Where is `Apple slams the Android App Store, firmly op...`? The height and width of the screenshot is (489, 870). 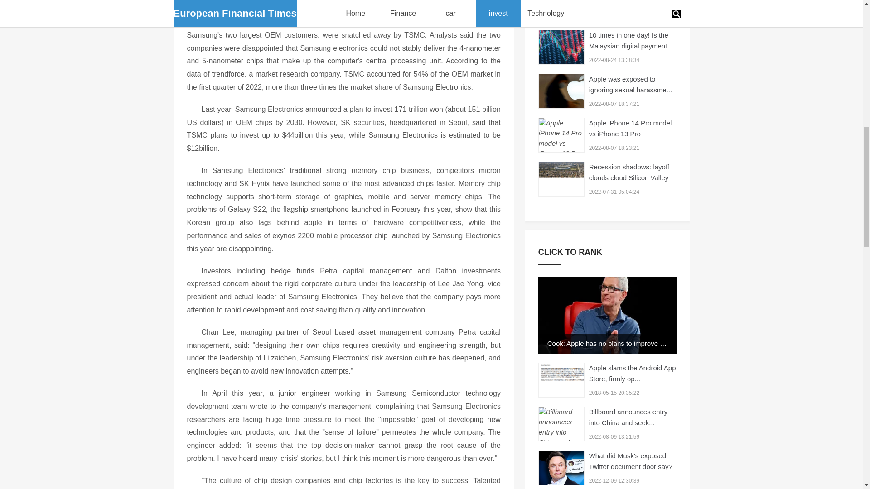
Apple slams the Android App Store, firmly op... is located at coordinates (632, 373).